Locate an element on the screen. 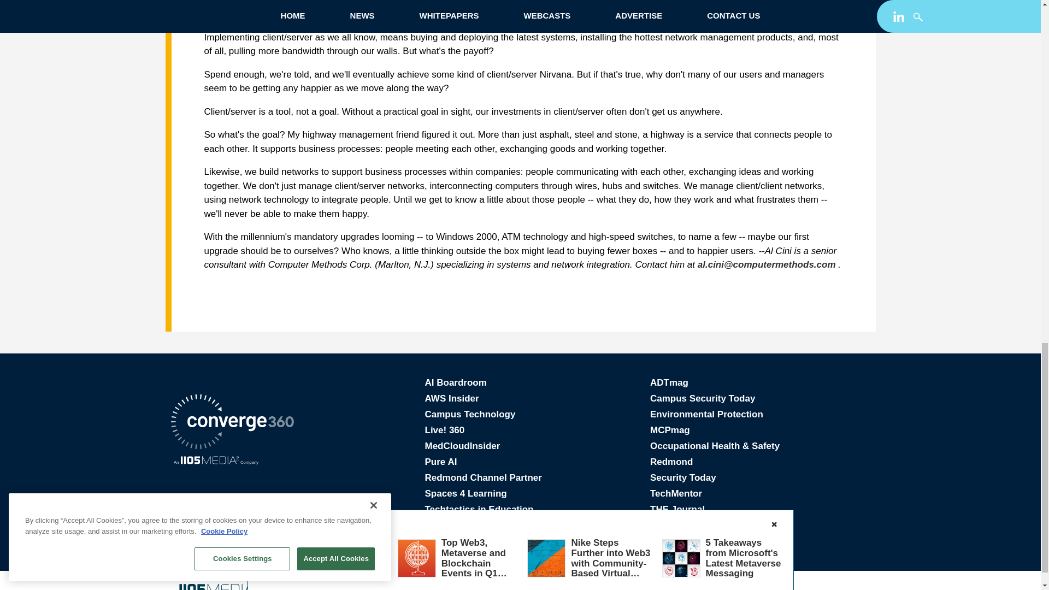  Campus Technology is located at coordinates (470, 414).